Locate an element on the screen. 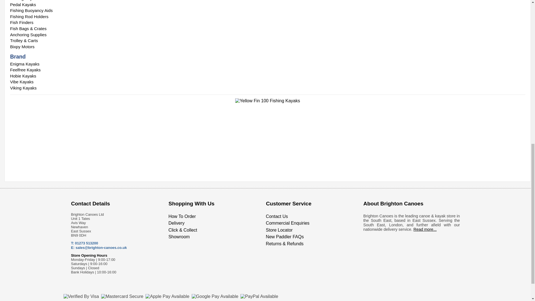  T: 01273 513200 is located at coordinates (84, 243).